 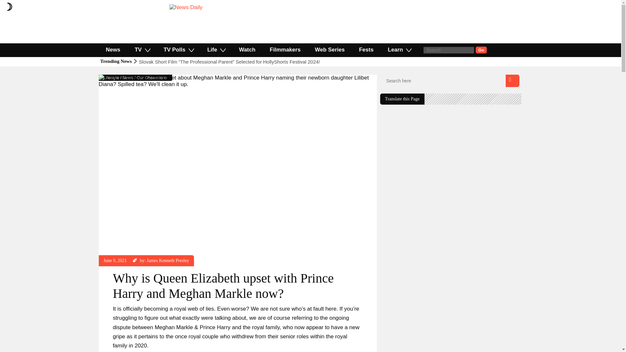 What do you see at coordinates (247, 50) in the screenshot?
I see `Watch` at bounding box center [247, 50].